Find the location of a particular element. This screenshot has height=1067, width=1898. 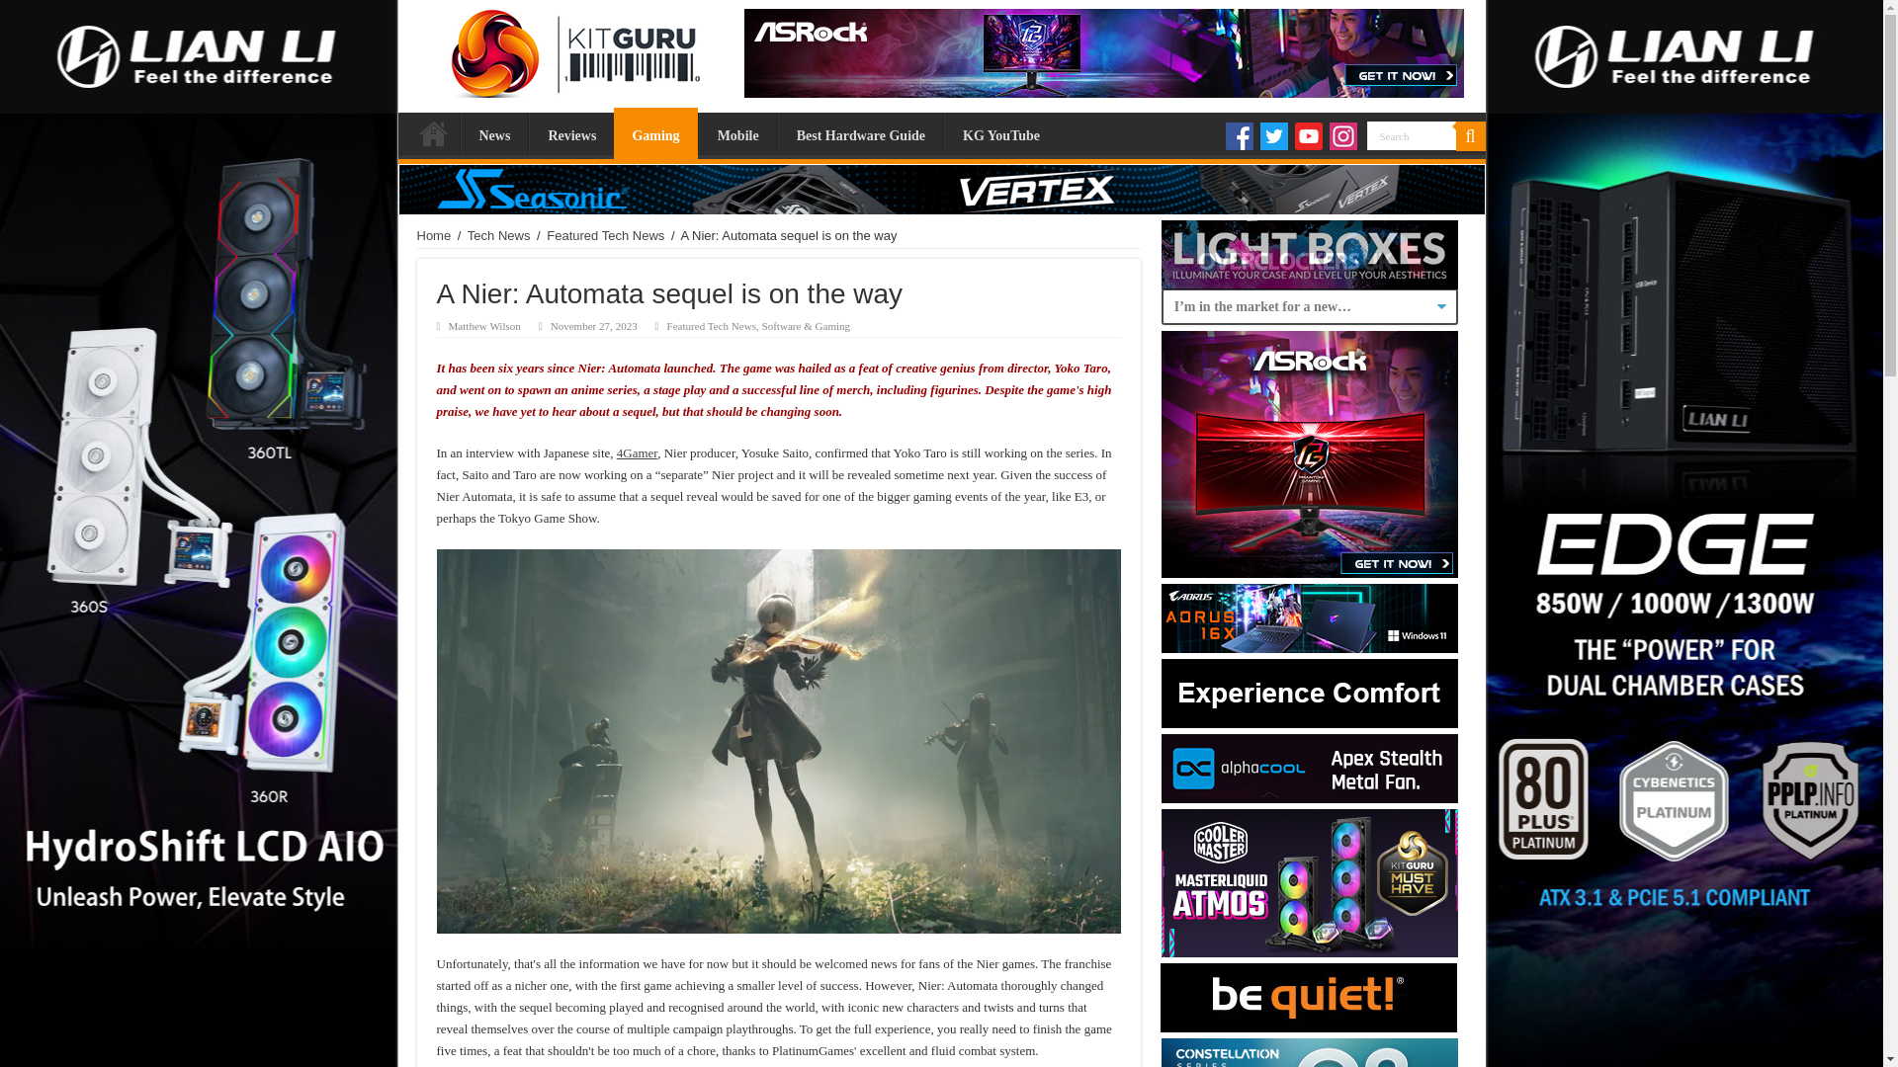

Reviews is located at coordinates (571, 132).